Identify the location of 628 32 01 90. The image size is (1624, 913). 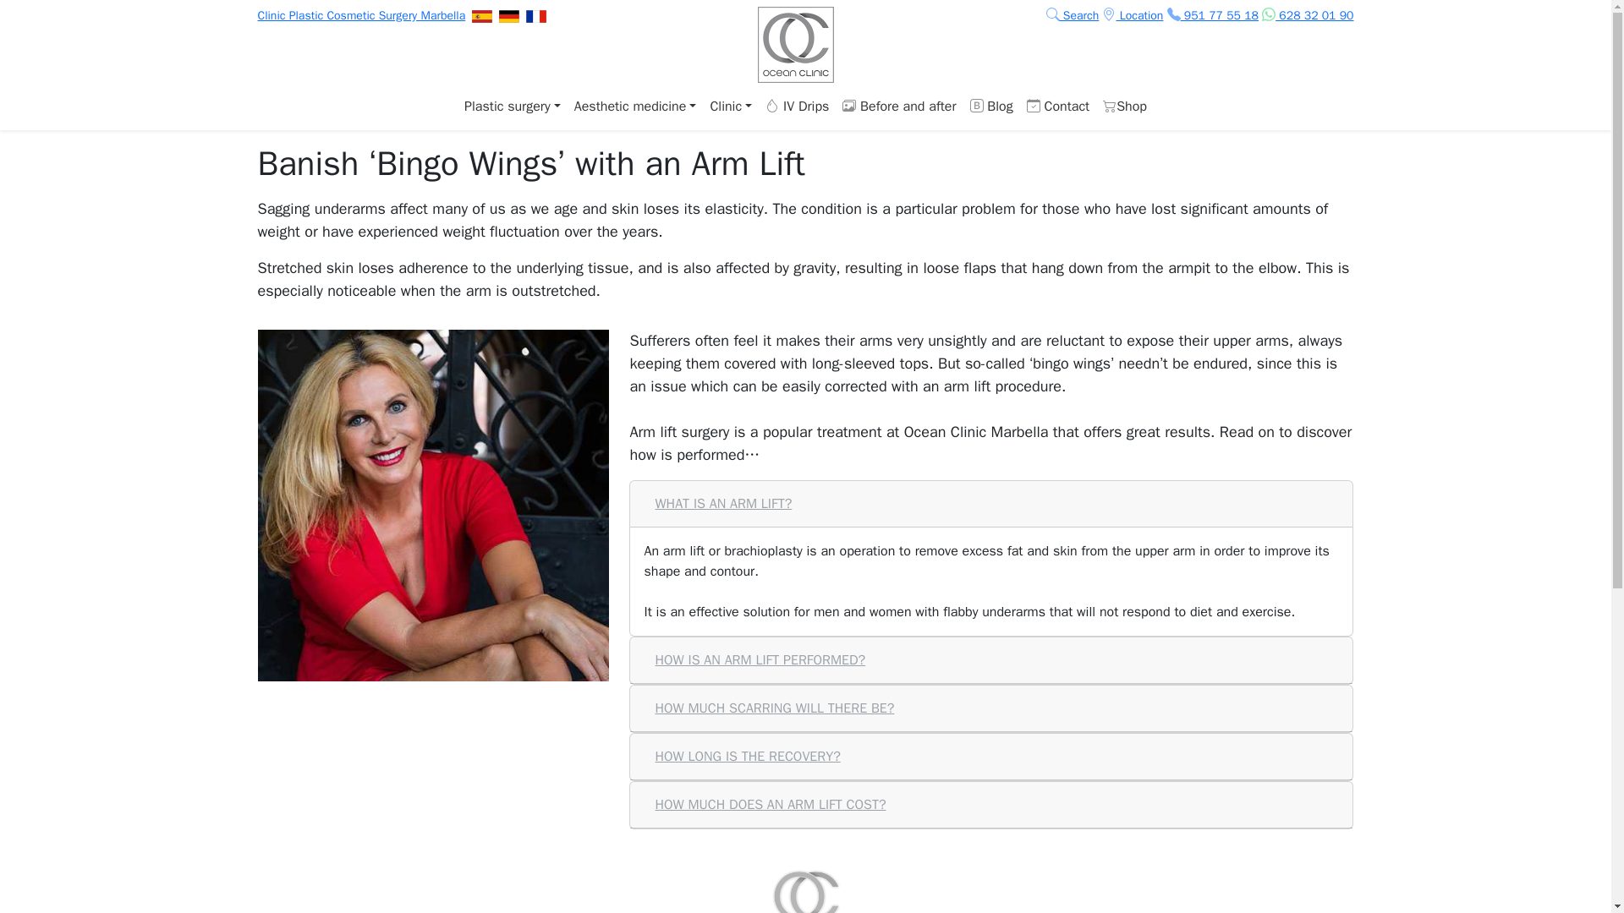
(1307, 15).